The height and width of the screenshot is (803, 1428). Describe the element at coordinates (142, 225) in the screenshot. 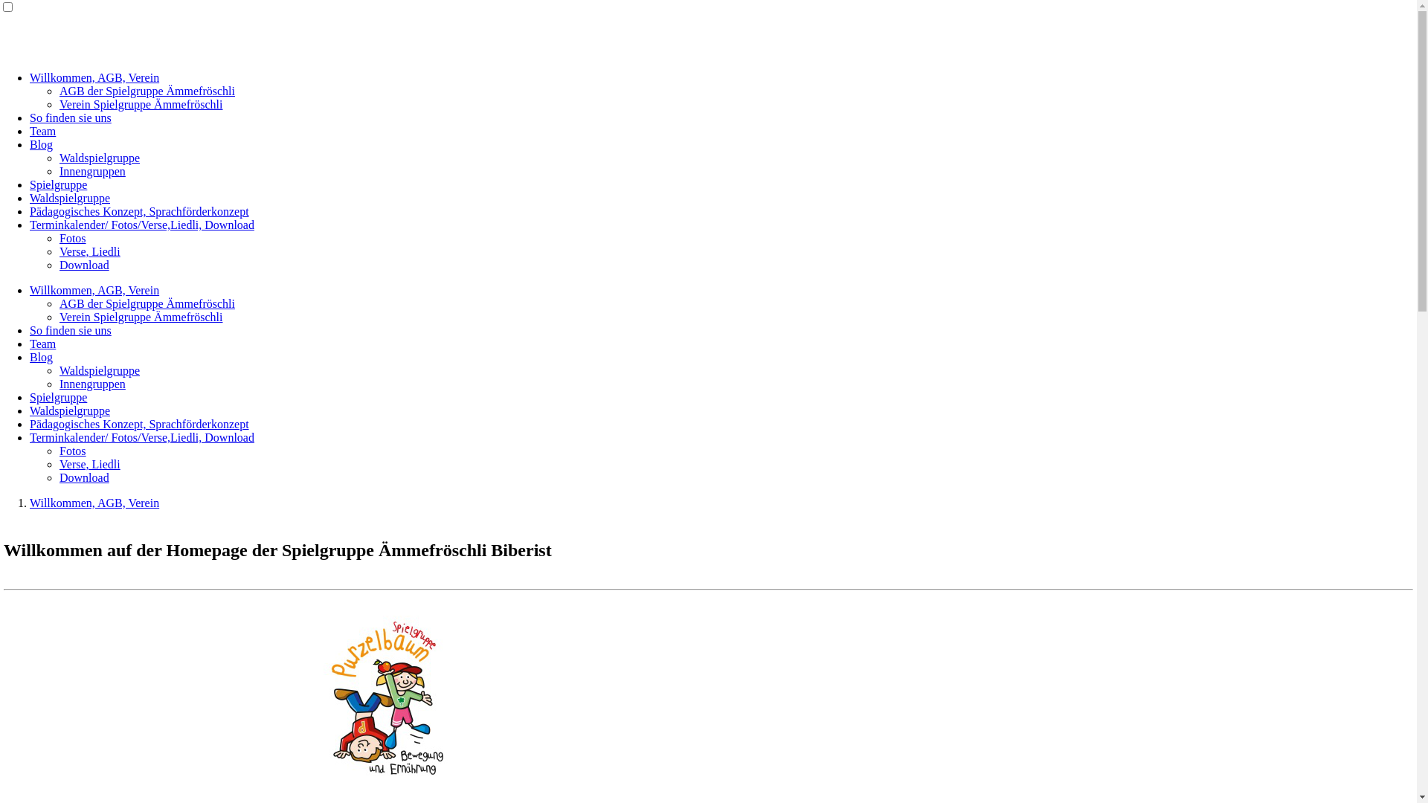

I see `Terminkalender/ Fotos/Verse,Liedli, Download` at that location.